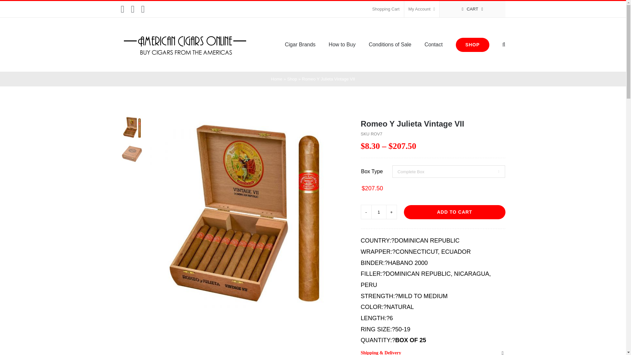  What do you see at coordinates (379, 212) in the screenshot?
I see `1` at bounding box center [379, 212].